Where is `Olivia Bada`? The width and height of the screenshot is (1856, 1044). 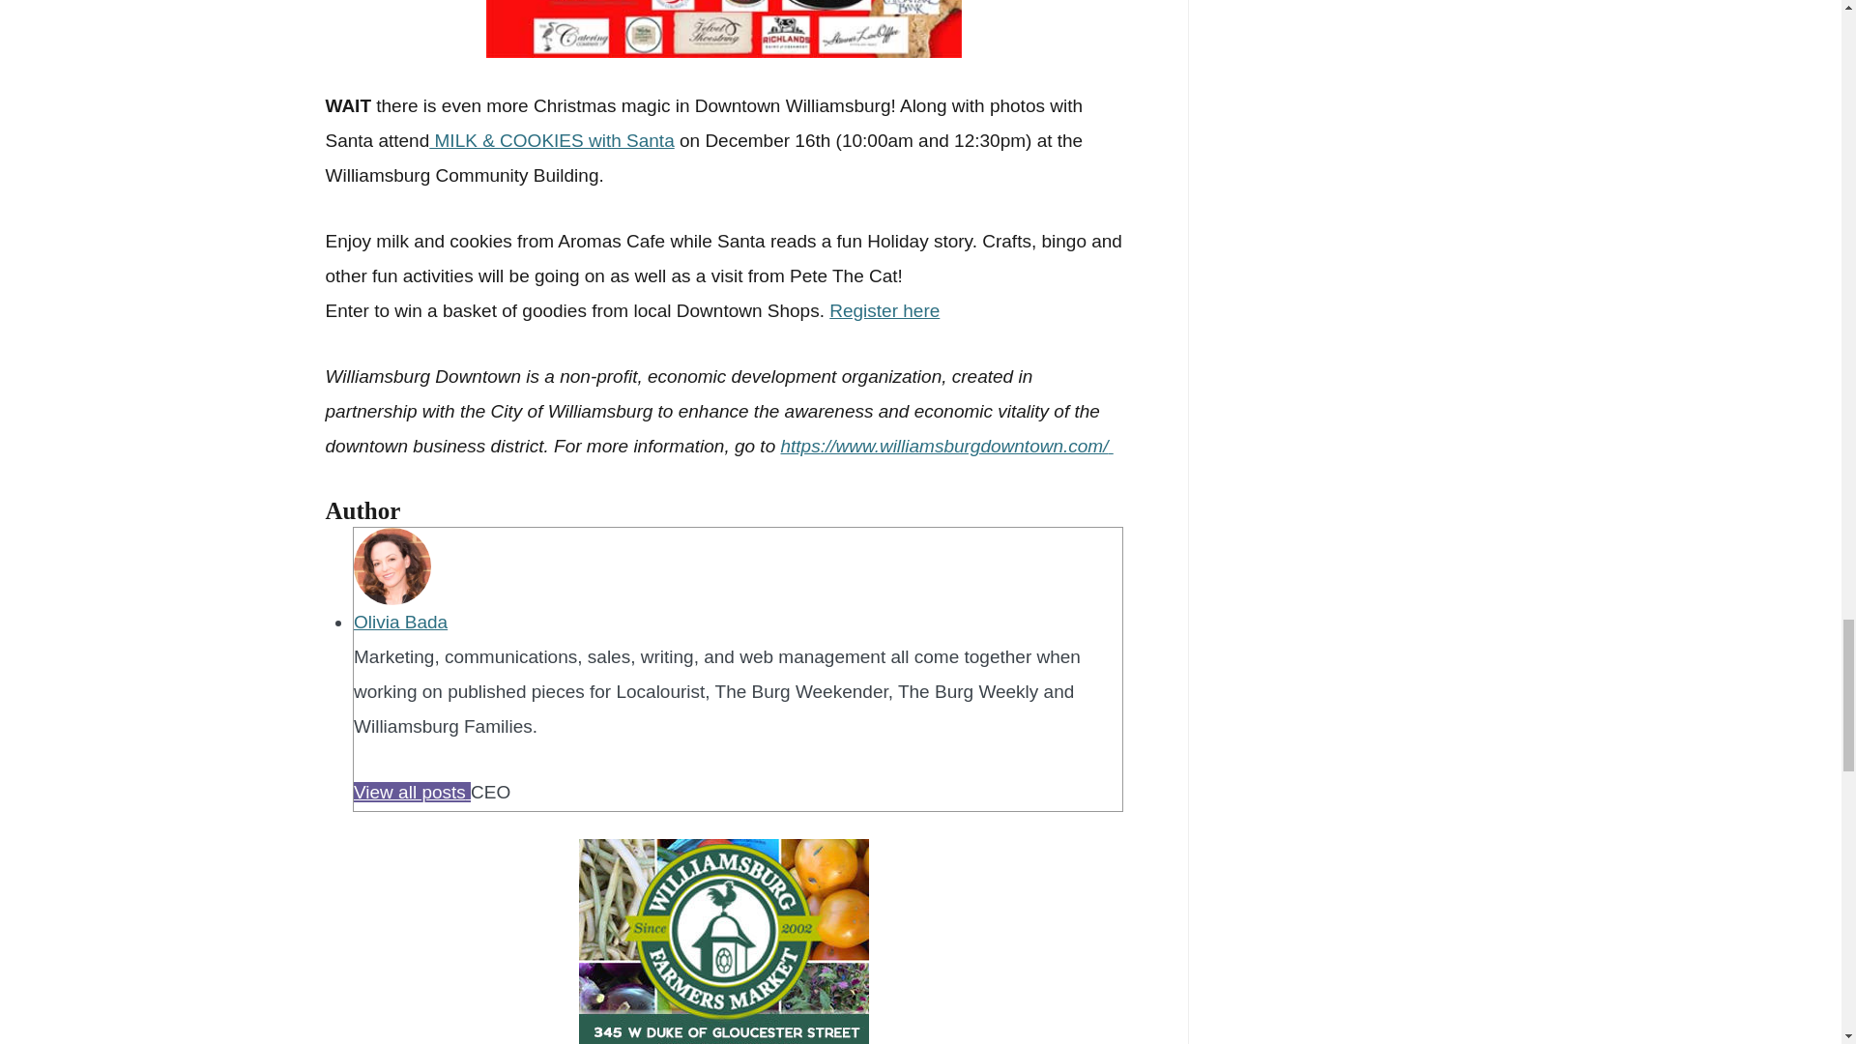
Olivia Bada is located at coordinates (400, 622).